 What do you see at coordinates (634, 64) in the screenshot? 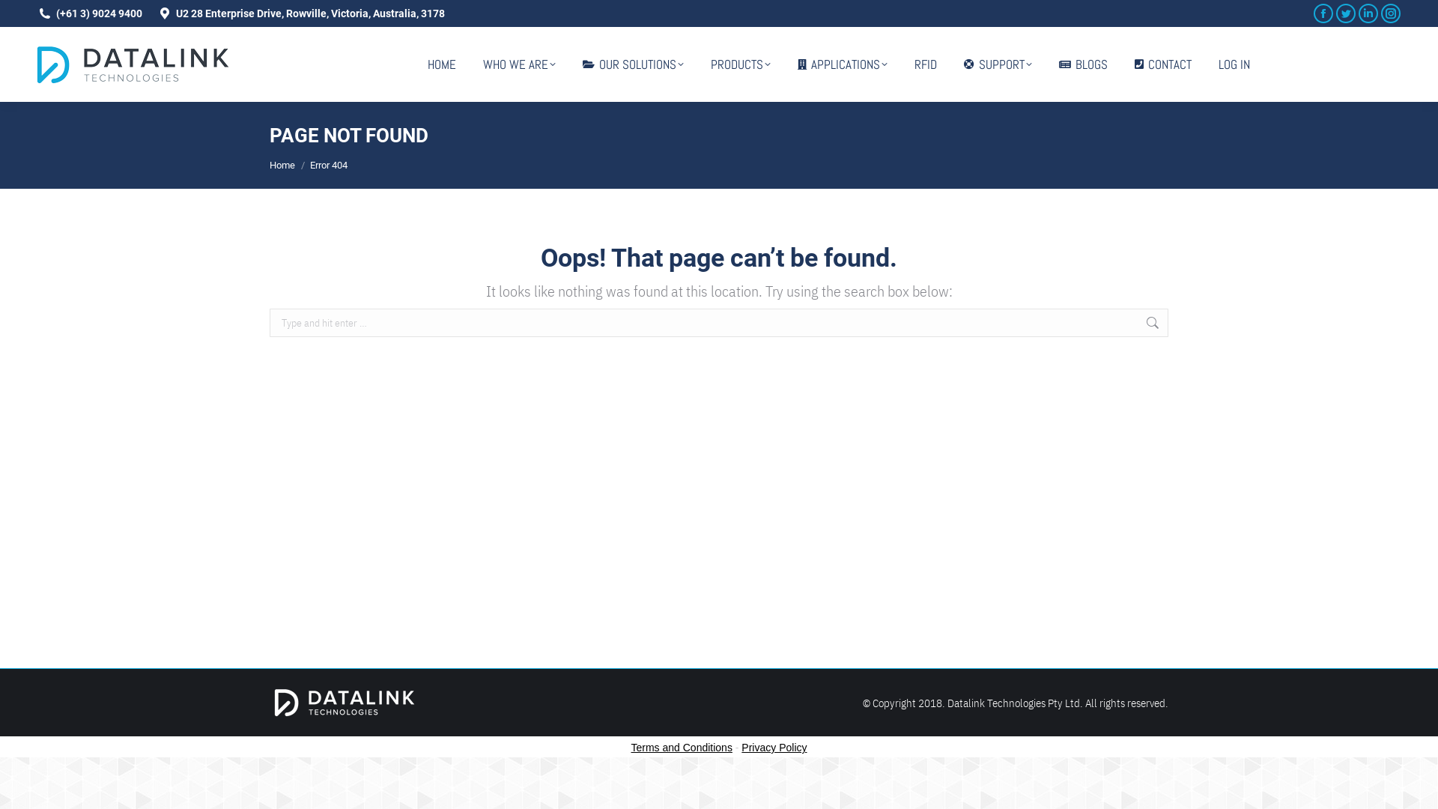
I see `OUR SOLUTIONS` at bounding box center [634, 64].